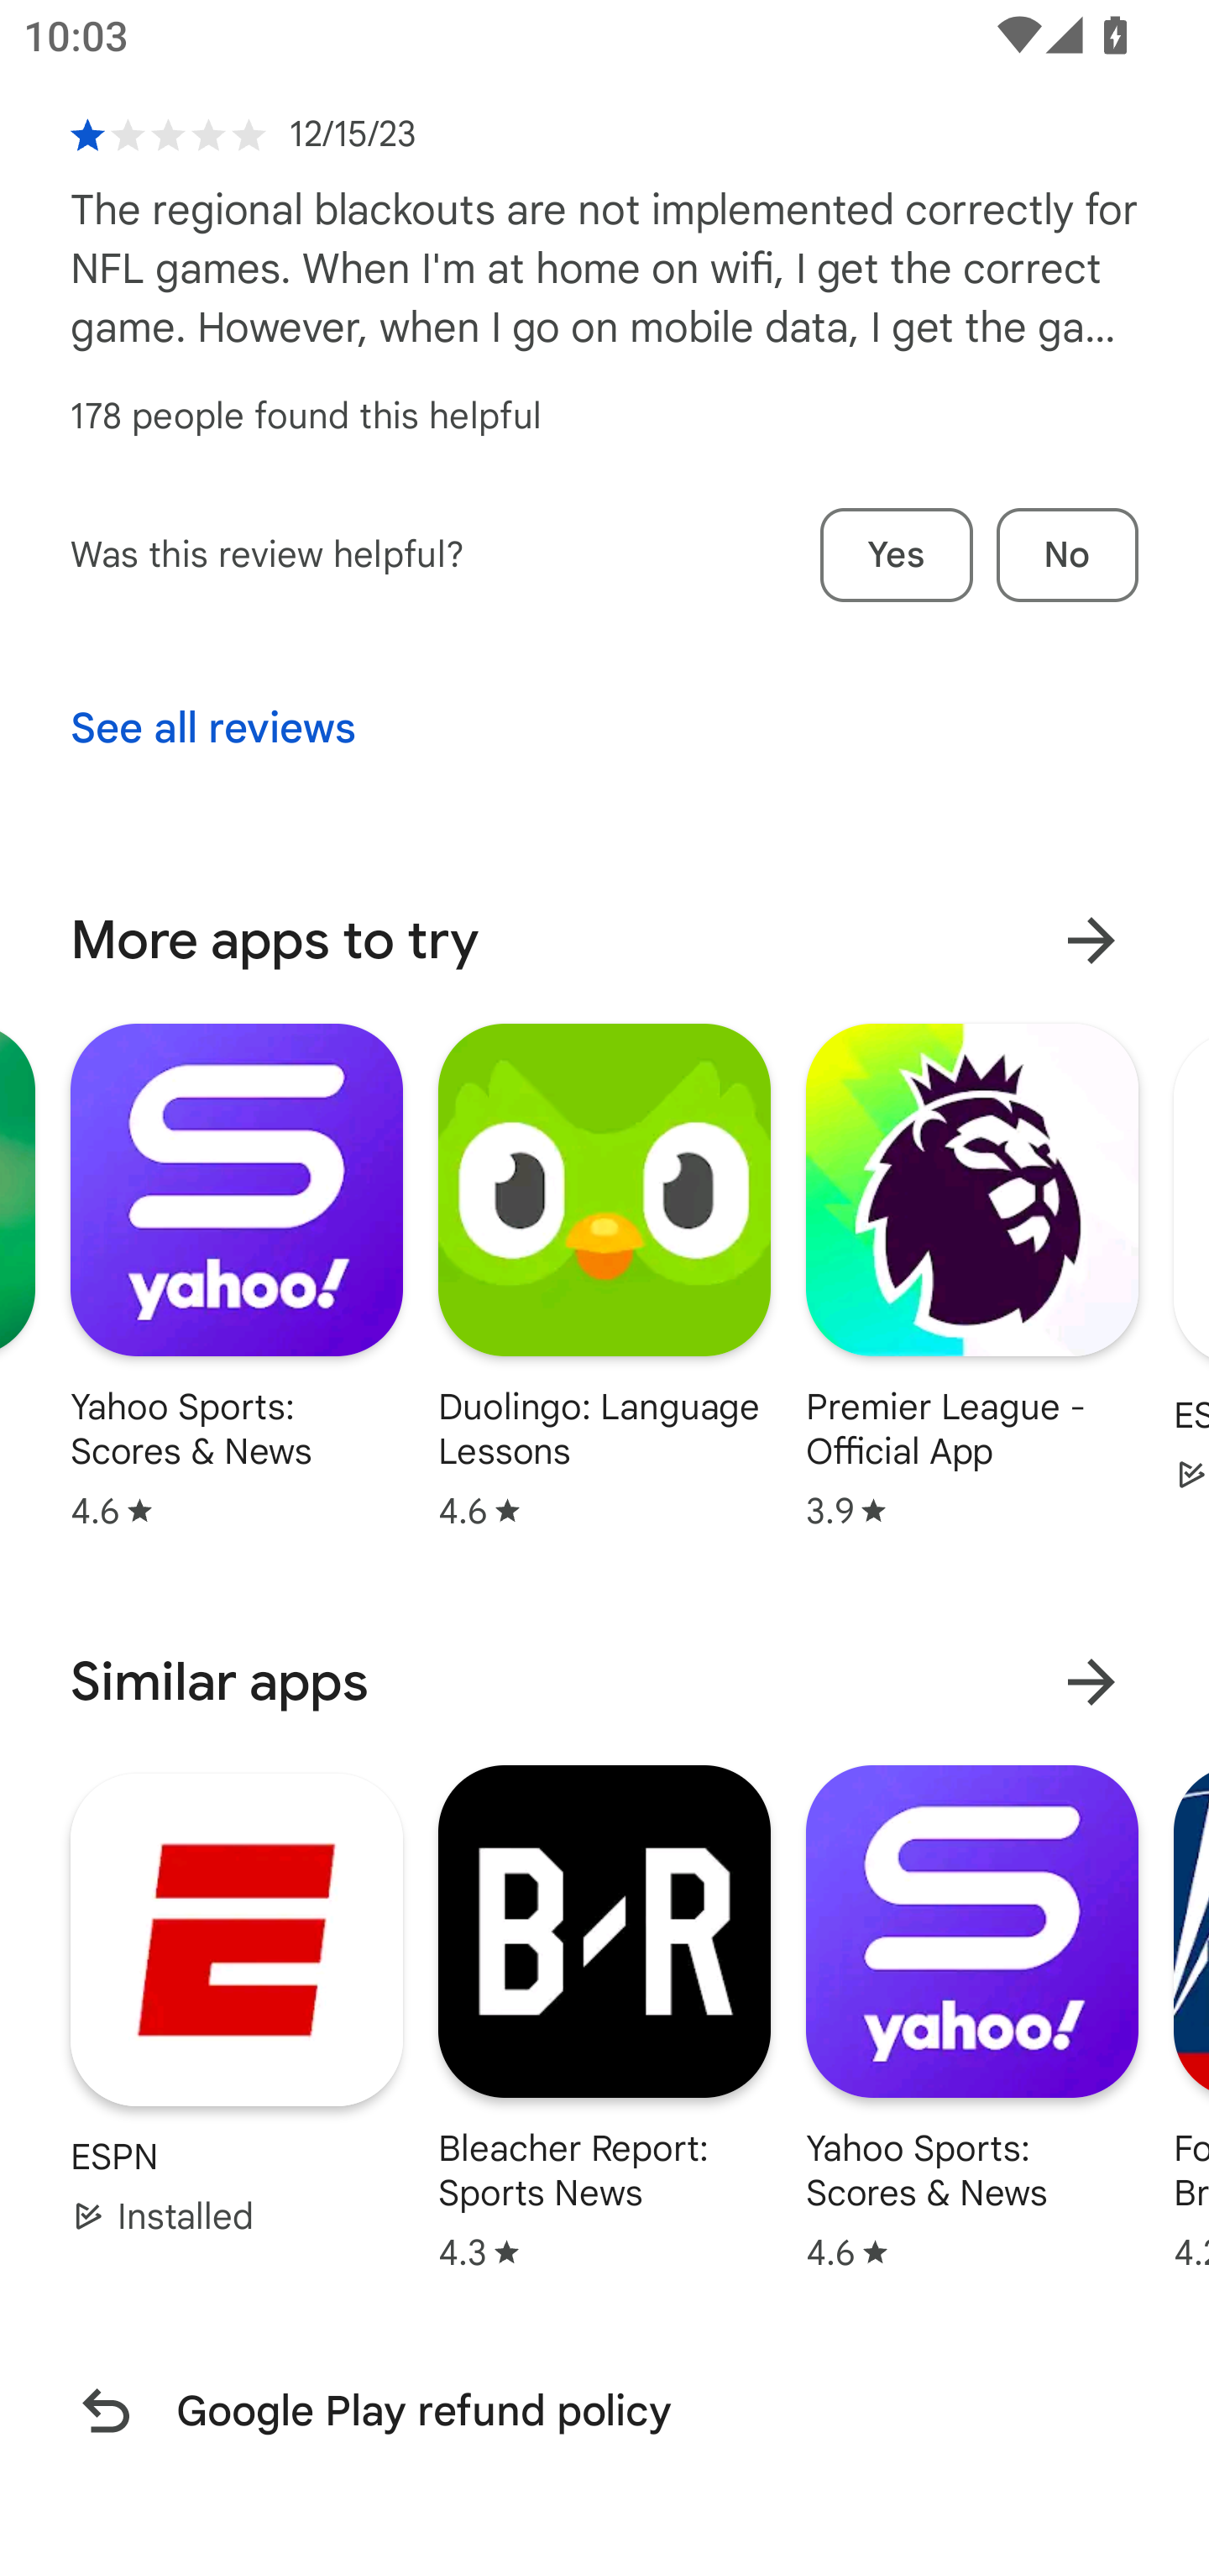 Image resolution: width=1209 pixels, height=2553 pixels. What do you see at coordinates (897, 554) in the screenshot?
I see `Yes` at bounding box center [897, 554].